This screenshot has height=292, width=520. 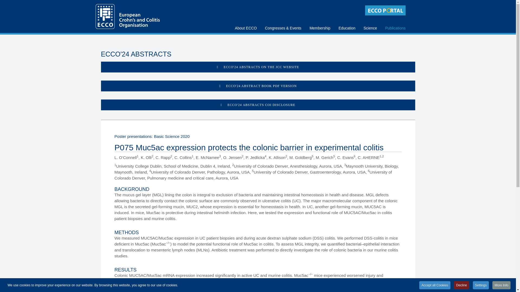 I want to click on About ECCO, so click(x=246, y=19).